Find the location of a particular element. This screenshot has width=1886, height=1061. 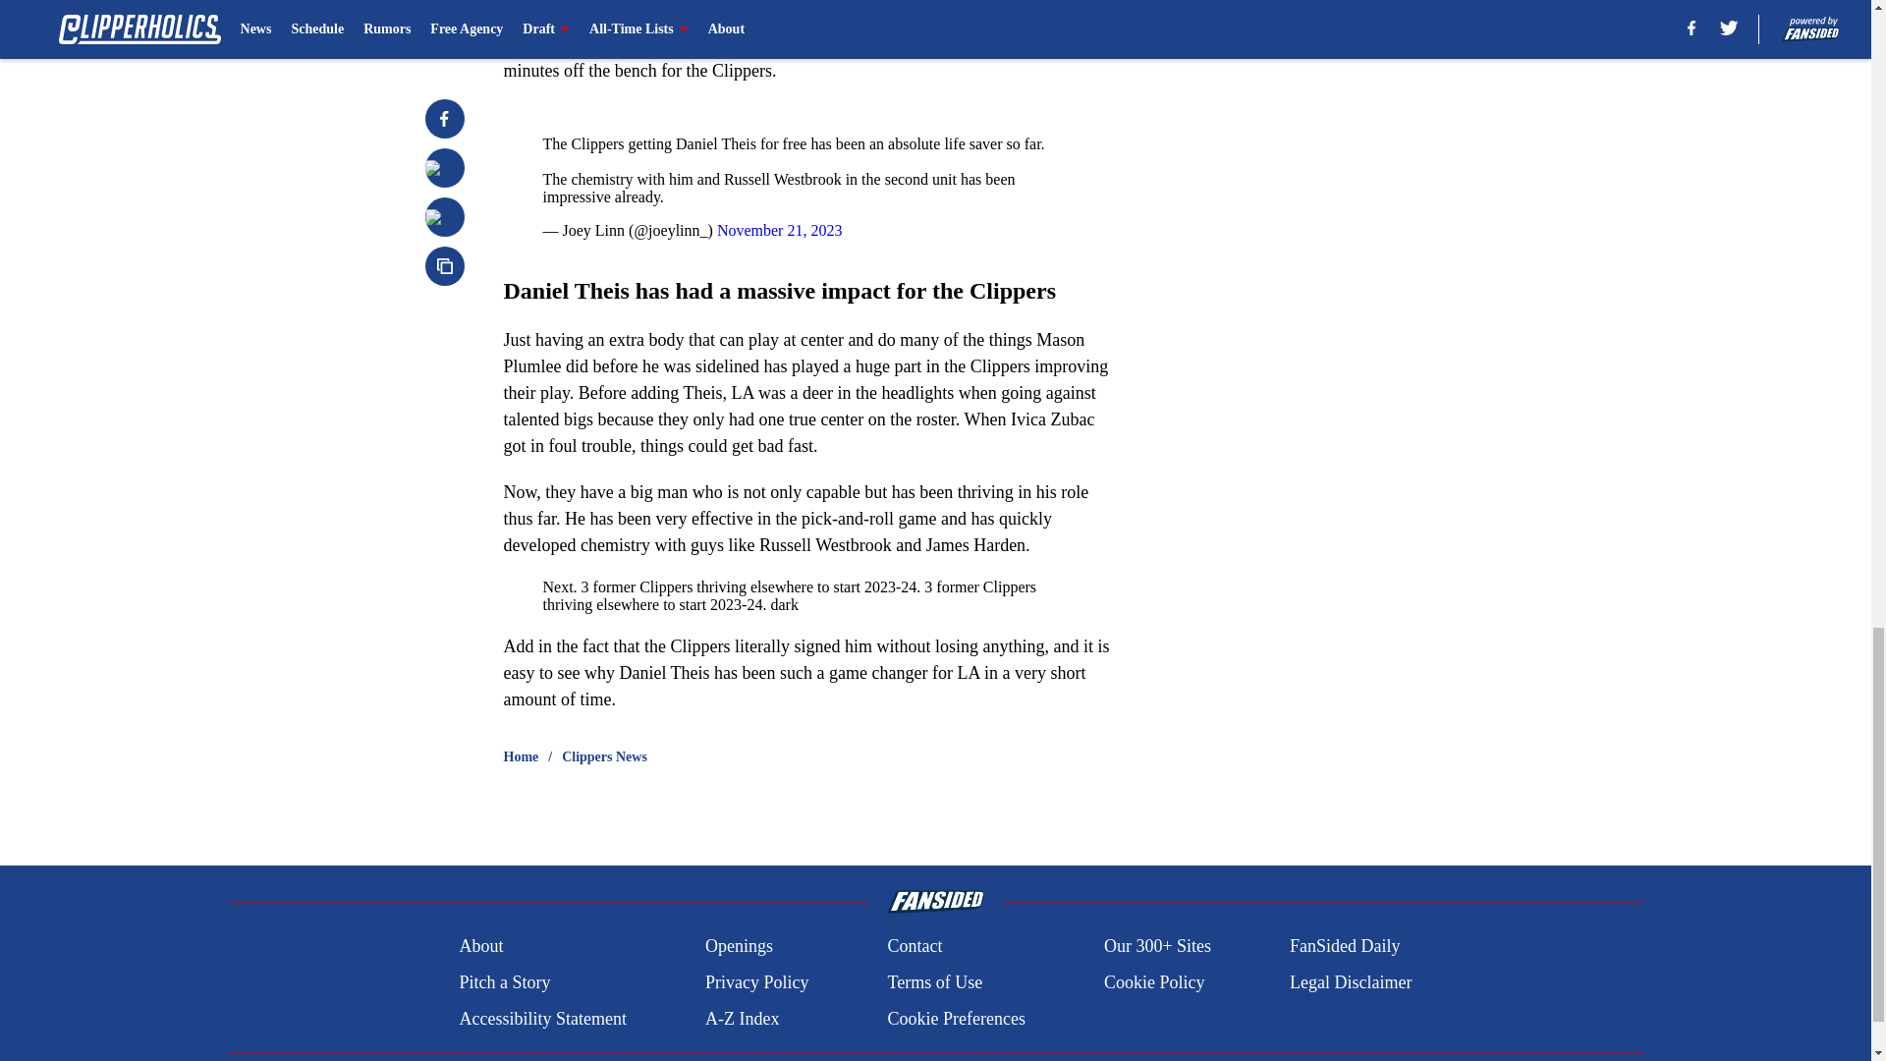

About is located at coordinates (480, 947).